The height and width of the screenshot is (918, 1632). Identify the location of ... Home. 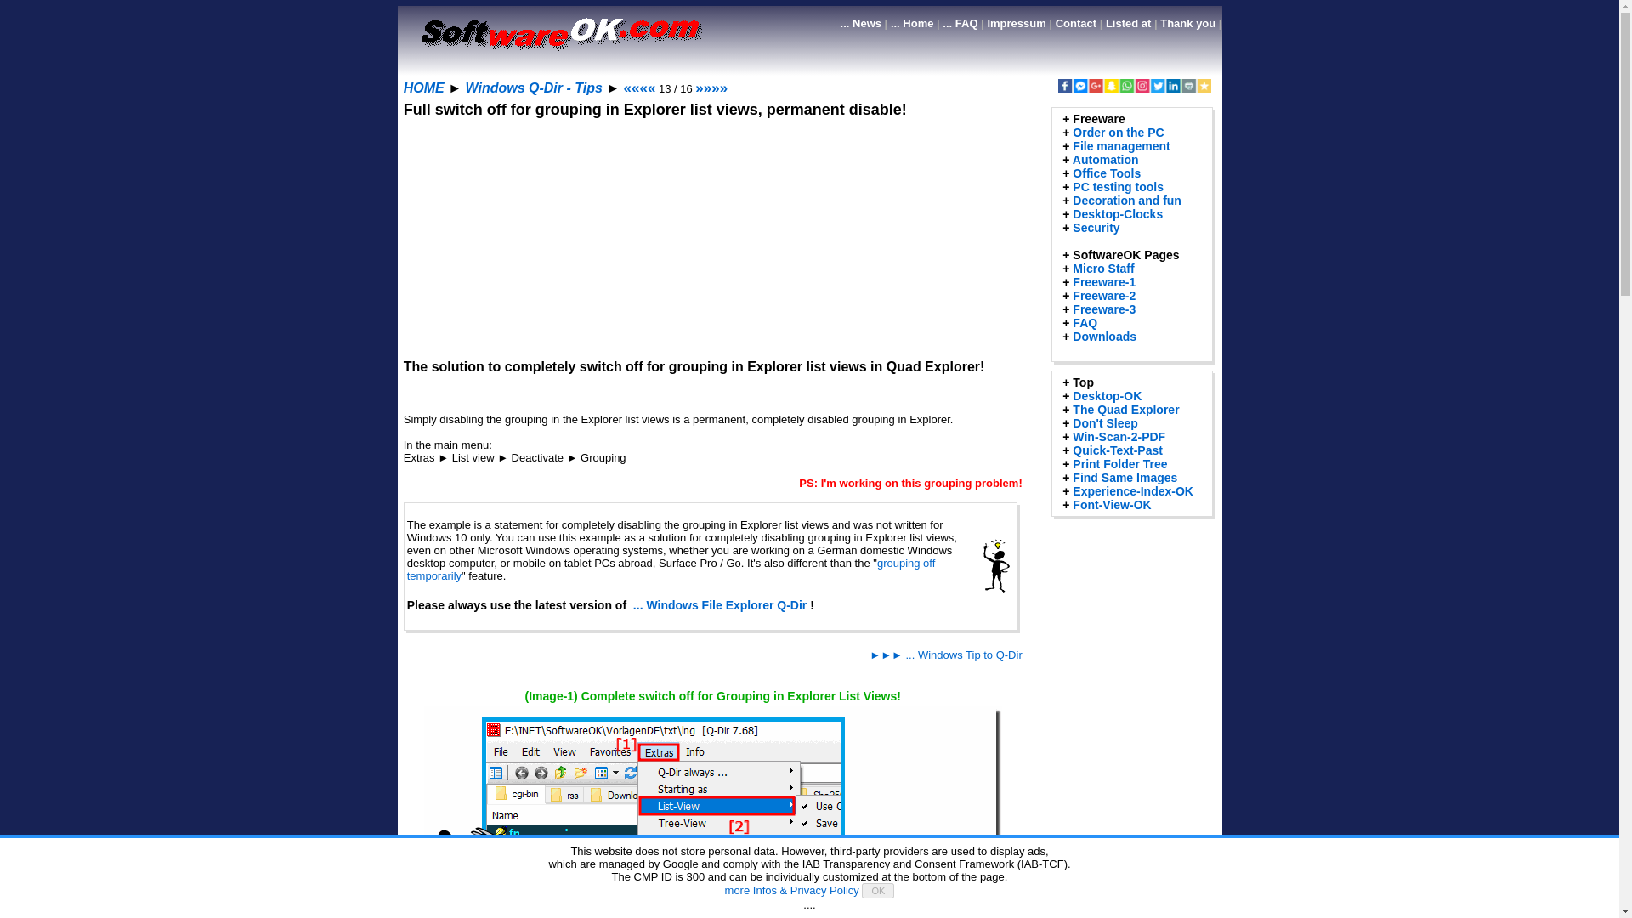
(912, 23).